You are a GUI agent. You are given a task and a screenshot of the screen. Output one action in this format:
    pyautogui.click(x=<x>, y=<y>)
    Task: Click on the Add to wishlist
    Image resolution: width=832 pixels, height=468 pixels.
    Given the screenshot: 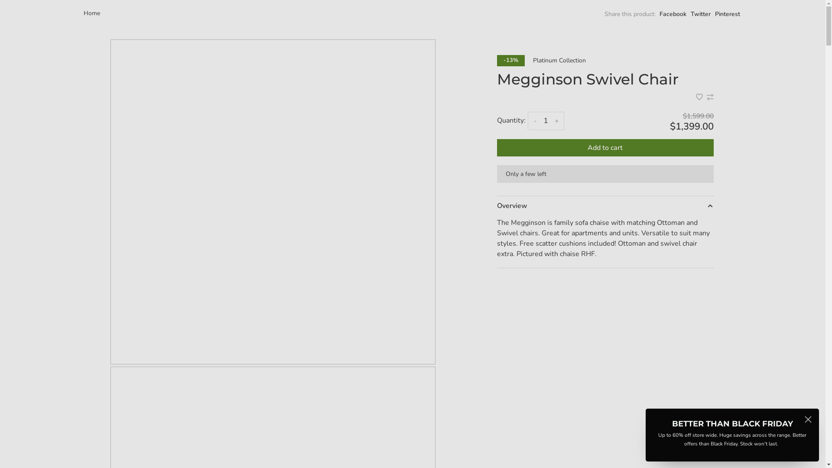 What is the action you would take?
    pyautogui.click(x=700, y=98)
    